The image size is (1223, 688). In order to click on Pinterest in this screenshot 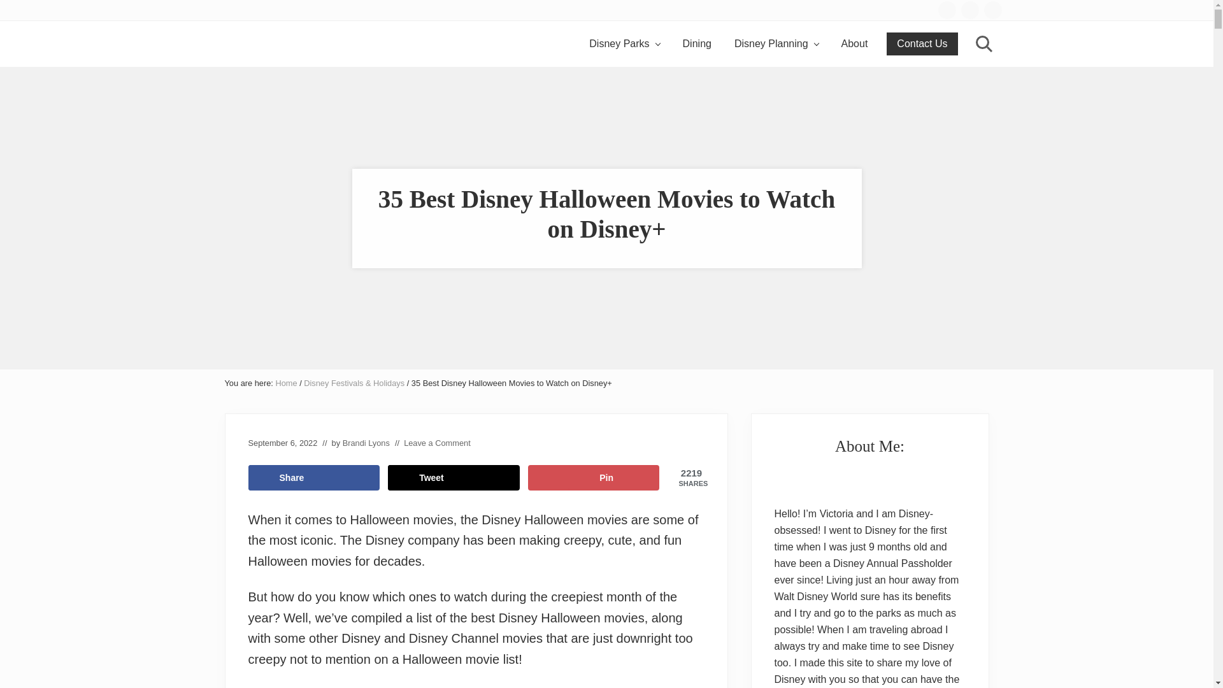, I will do `click(992, 10)`.